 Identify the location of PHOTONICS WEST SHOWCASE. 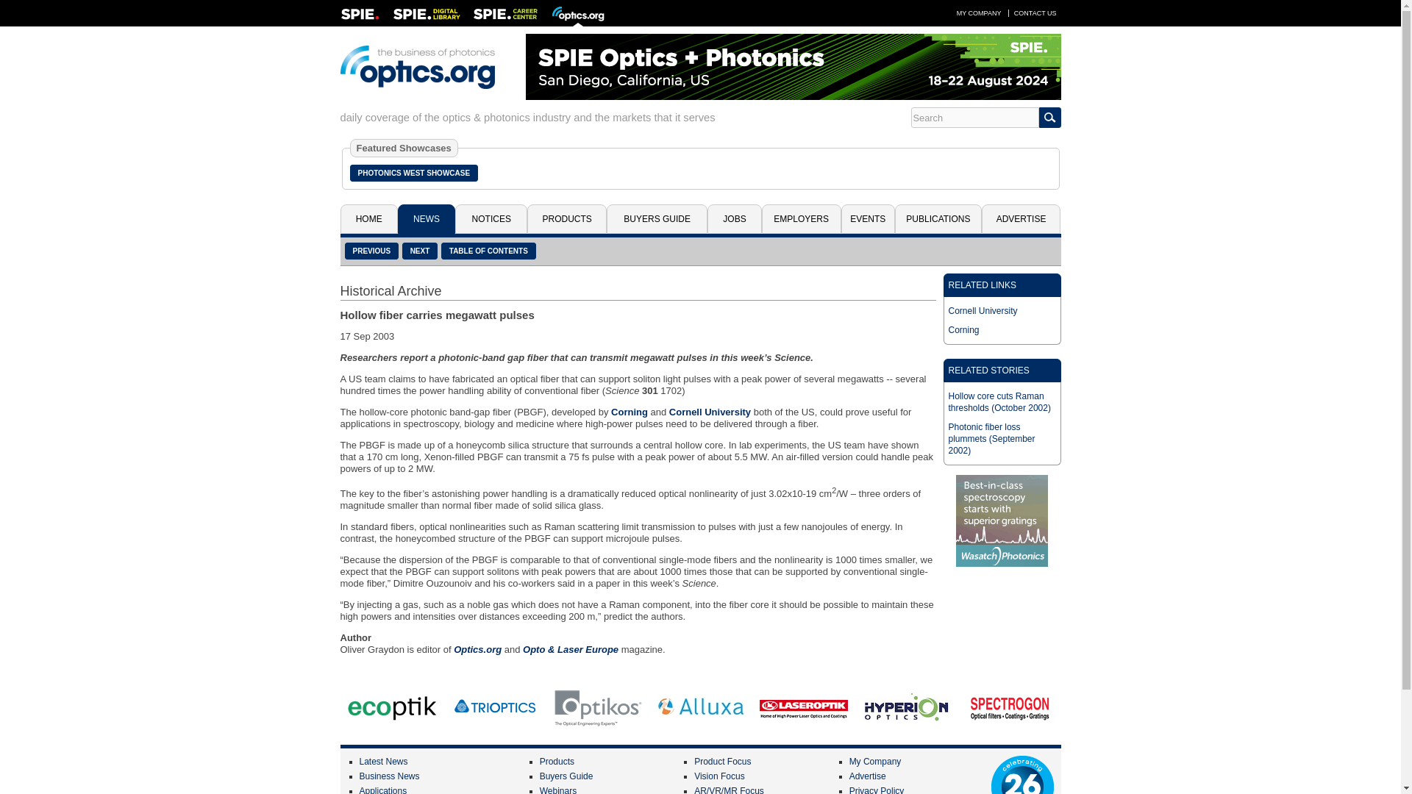
(414, 173).